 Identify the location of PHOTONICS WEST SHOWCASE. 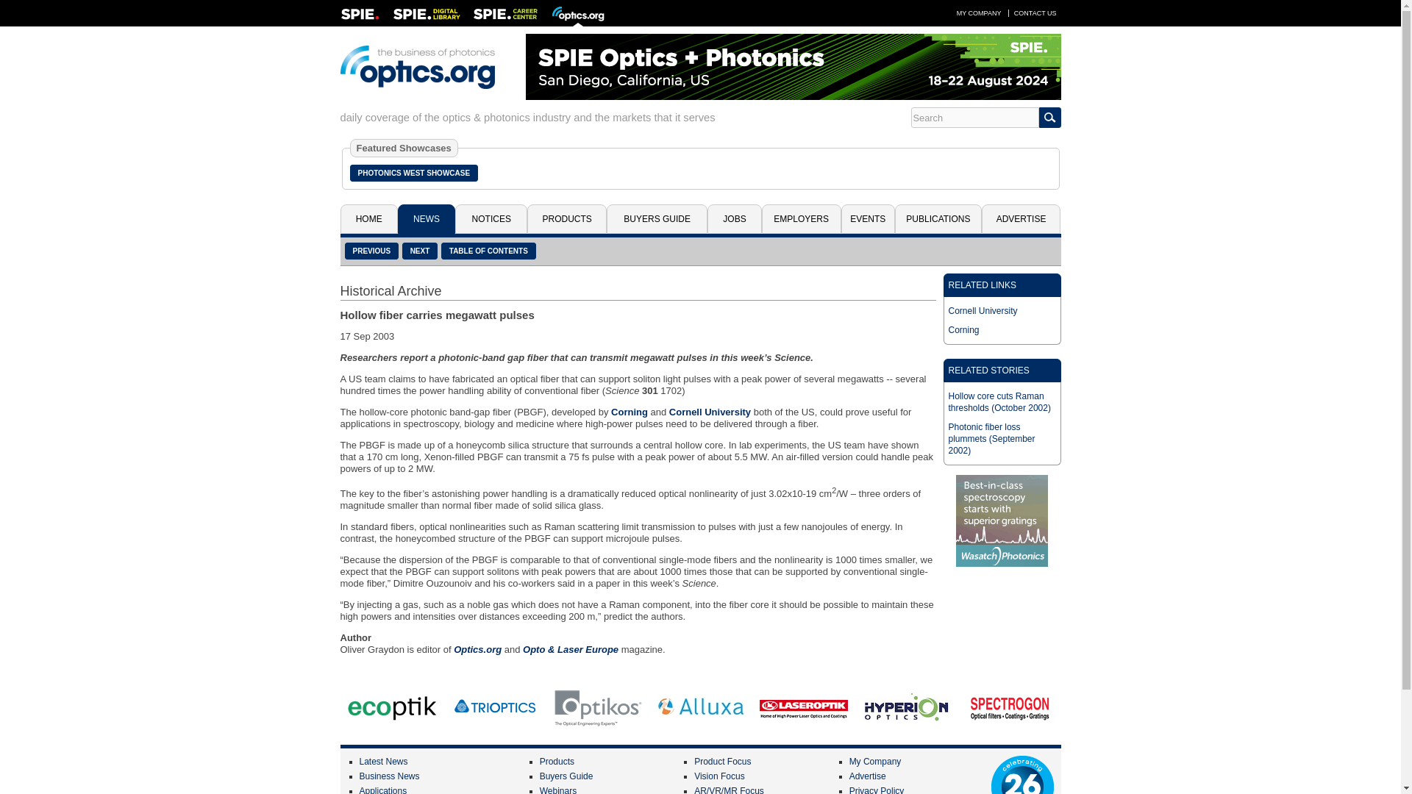
(414, 173).